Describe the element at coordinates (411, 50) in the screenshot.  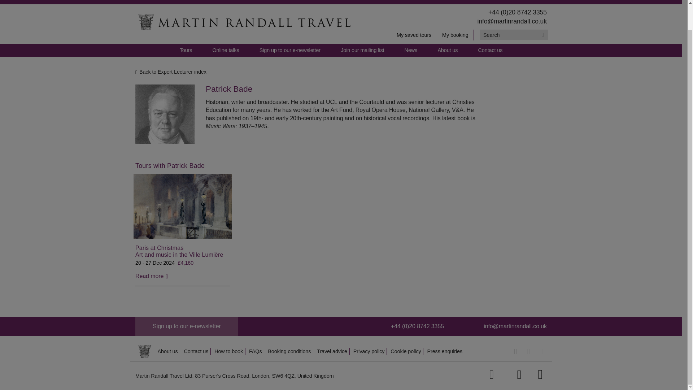
I see `News` at that location.